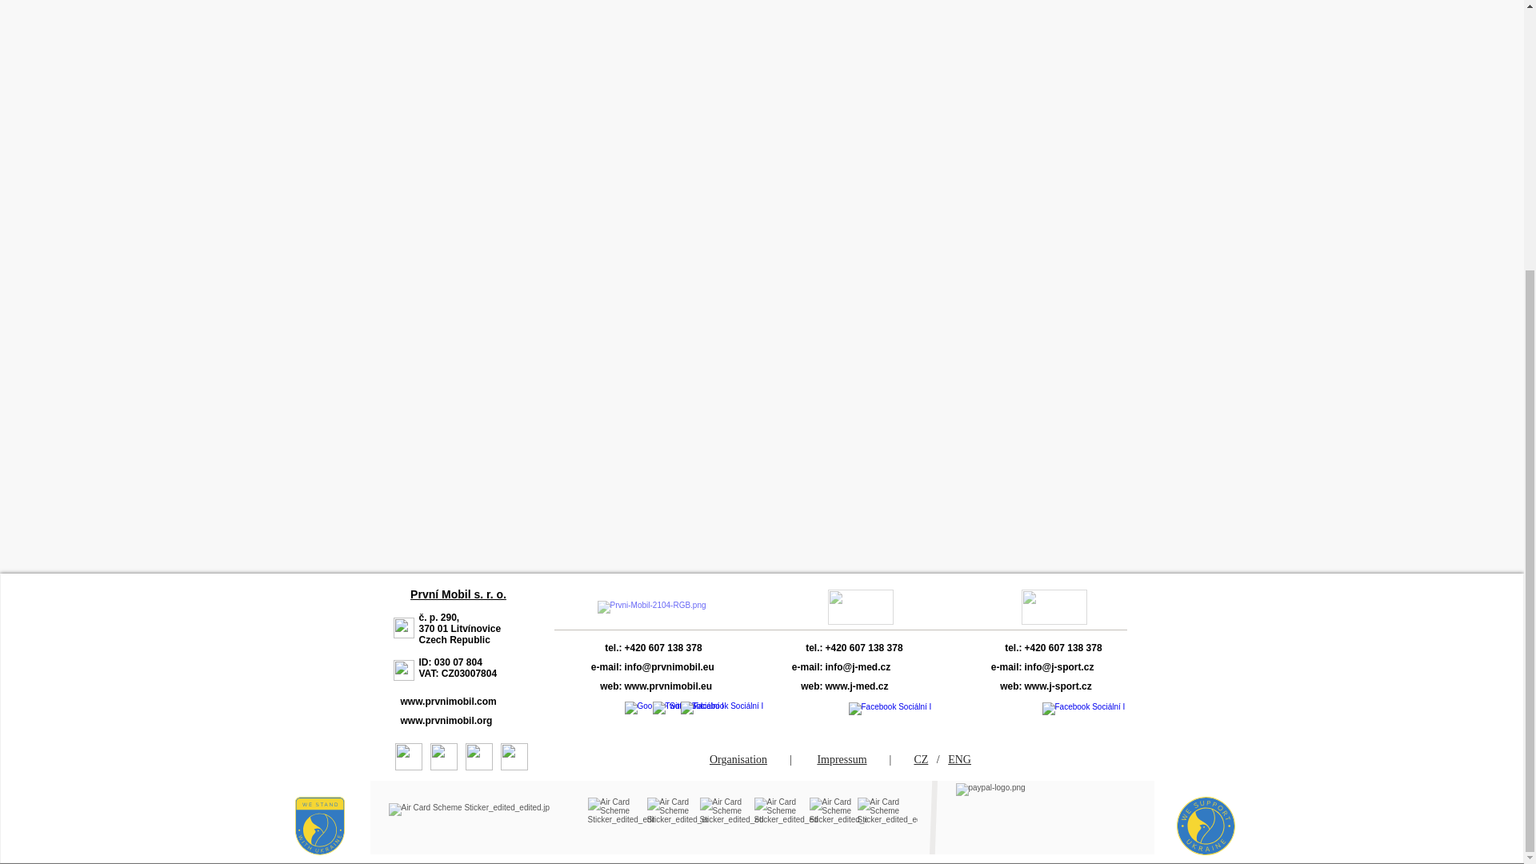 This screenshot has width=1536, height=864. What do you see at coordinates (703, 686) in the screenshot?
I see `www.prvnimobil.eu` at bounding box center [703, 686].